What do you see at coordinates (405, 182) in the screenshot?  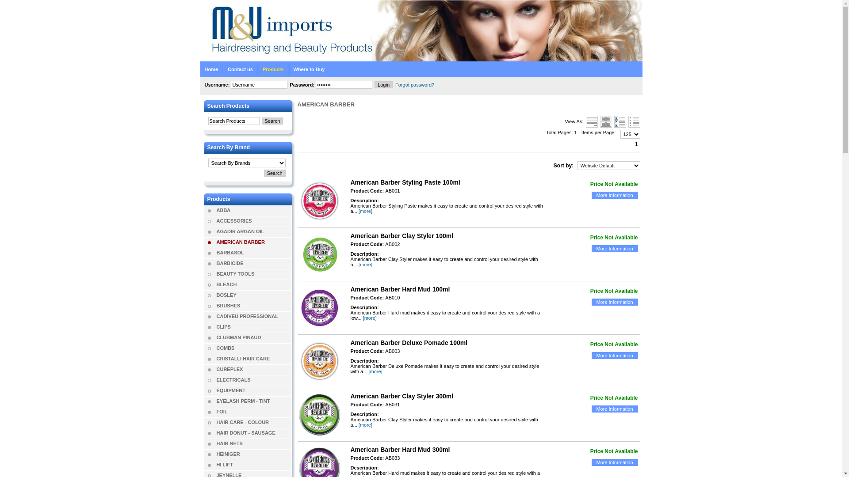 I see `American Barber Styling Paste 100ml` at bounding box center [405, 182].